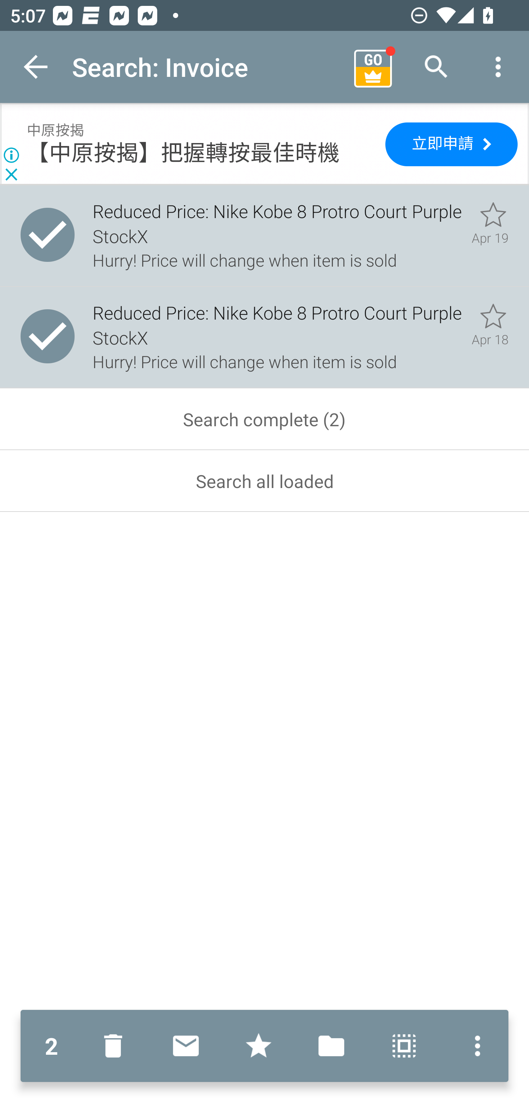 The height and width of the screenshot is (1118, 529). What do you see at coordinates (264, 419) in the screenshot?
I see `Search complete (2)` at bounding box center [264, 419].